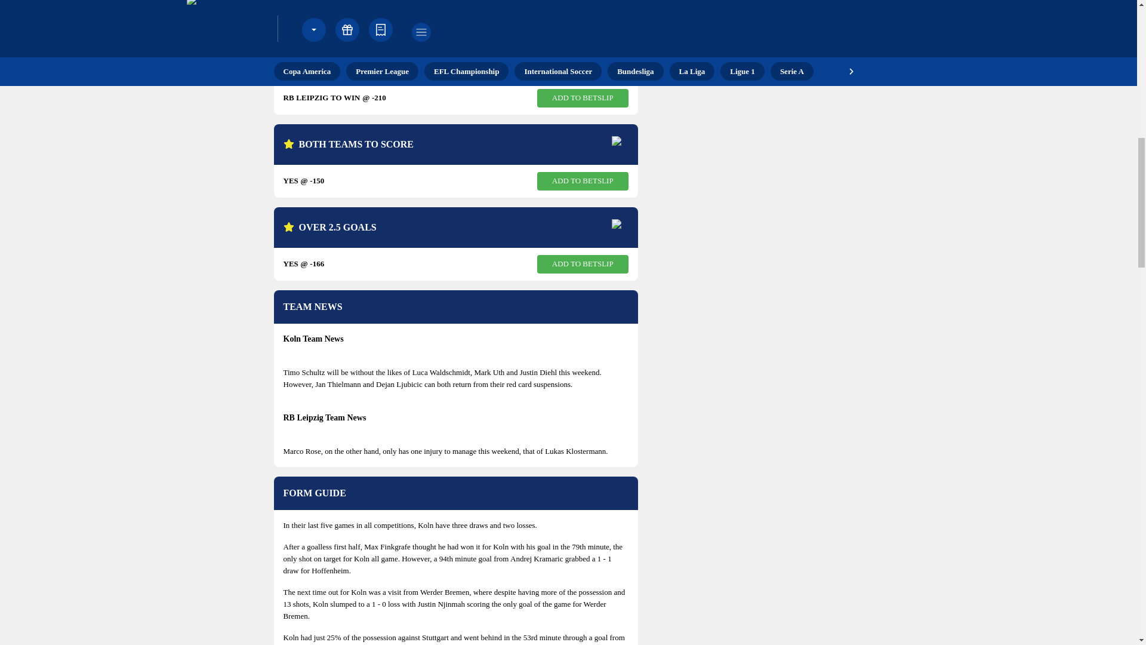 The image size is (1146, 645). What do you see at coordinates (583, 98) in the screenshot?
I see `ADD TO BETSLIP` at bounding box center [583, 98].